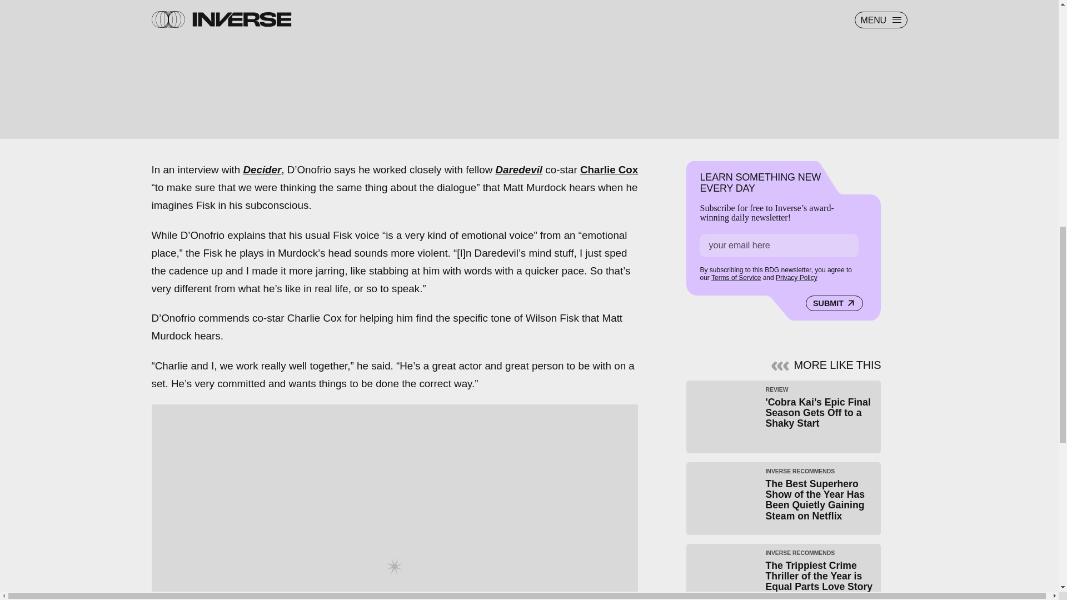 This screenshot has height=600, width=1067. Describe the element at coordinates (609, 169) in the screenshot. I see `Charlie Cox` at that location.